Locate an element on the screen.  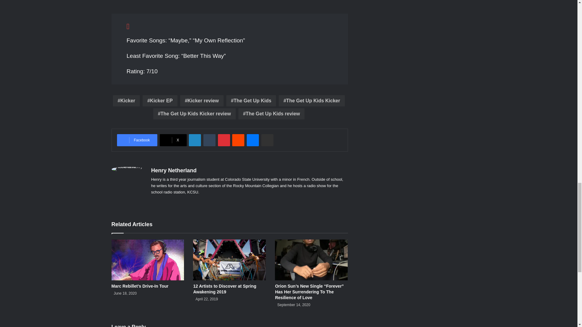
Pinterest is located at coordinates (224, 140).